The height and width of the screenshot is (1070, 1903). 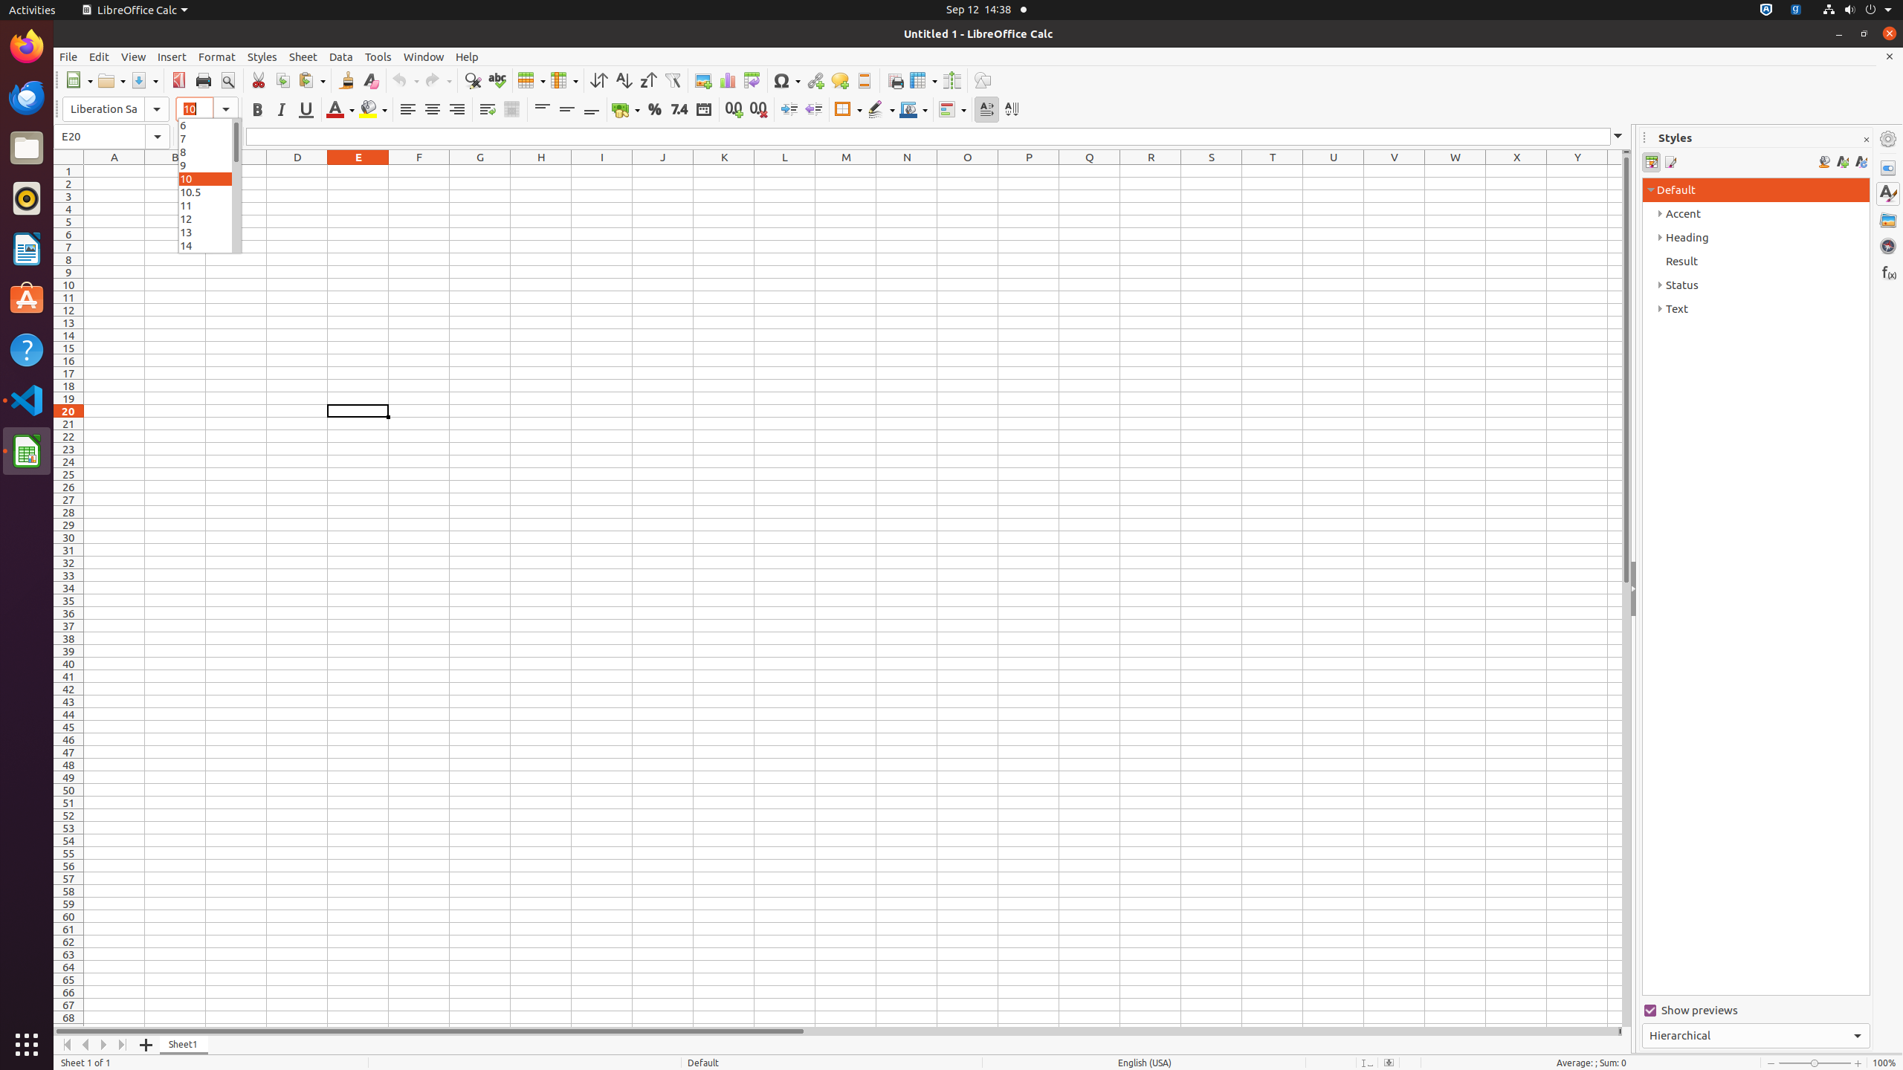 I want to click on Font Color, so click(x=340, y=110).